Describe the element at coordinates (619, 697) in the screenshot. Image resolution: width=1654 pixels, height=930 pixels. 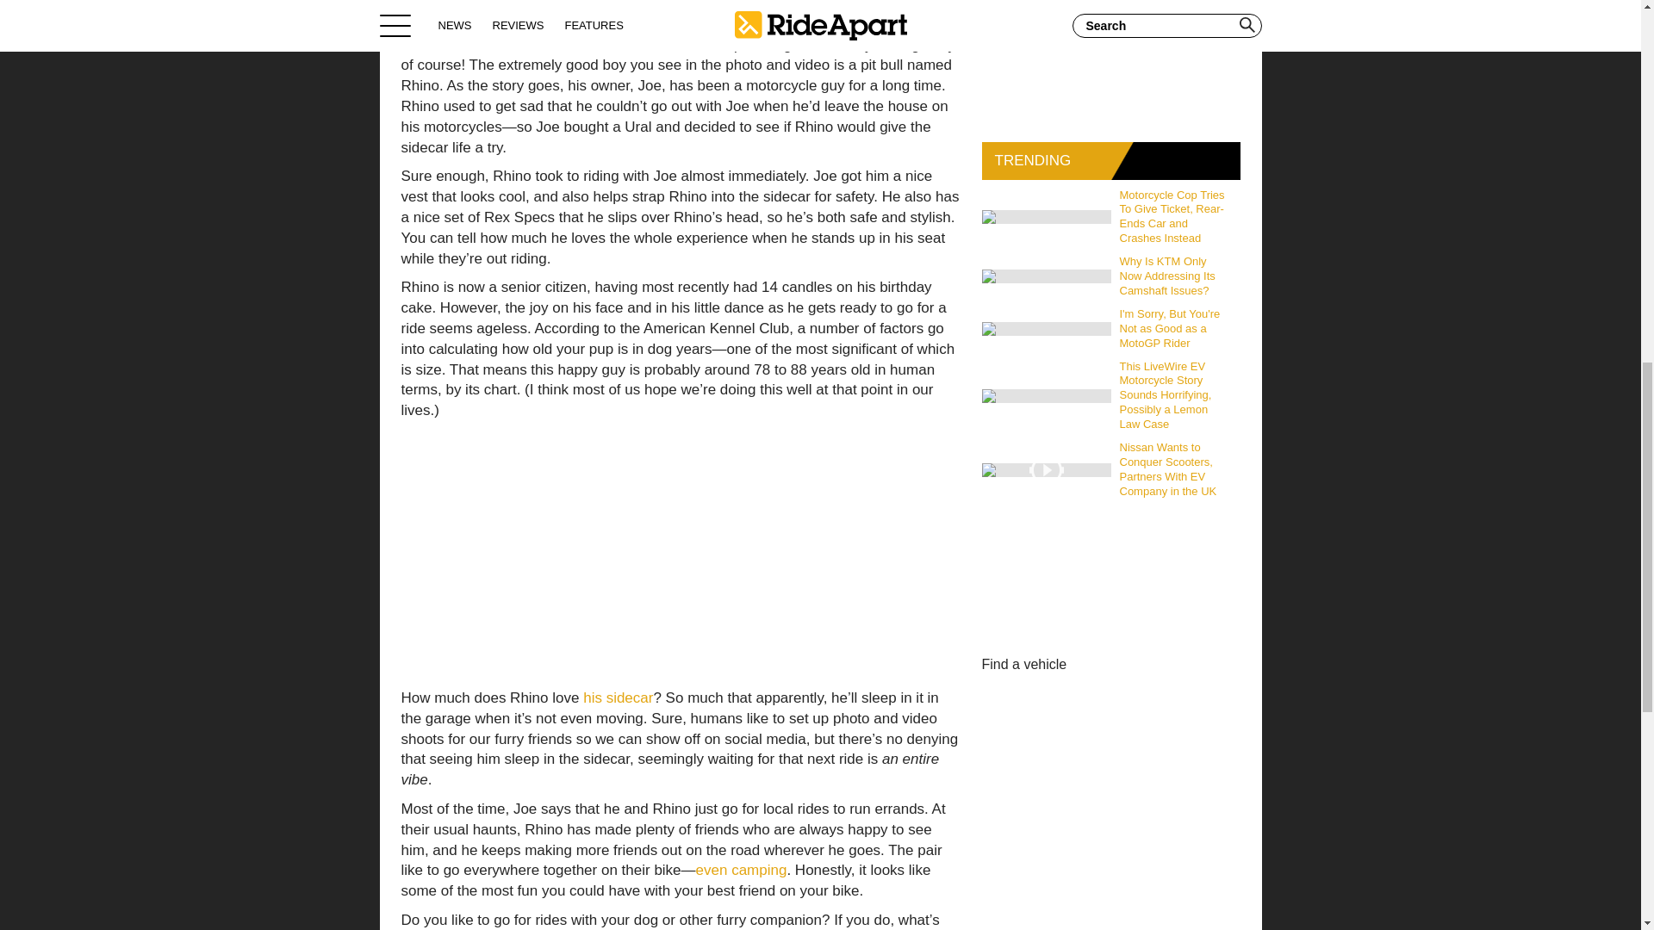
I see `his sidecar` at that location.